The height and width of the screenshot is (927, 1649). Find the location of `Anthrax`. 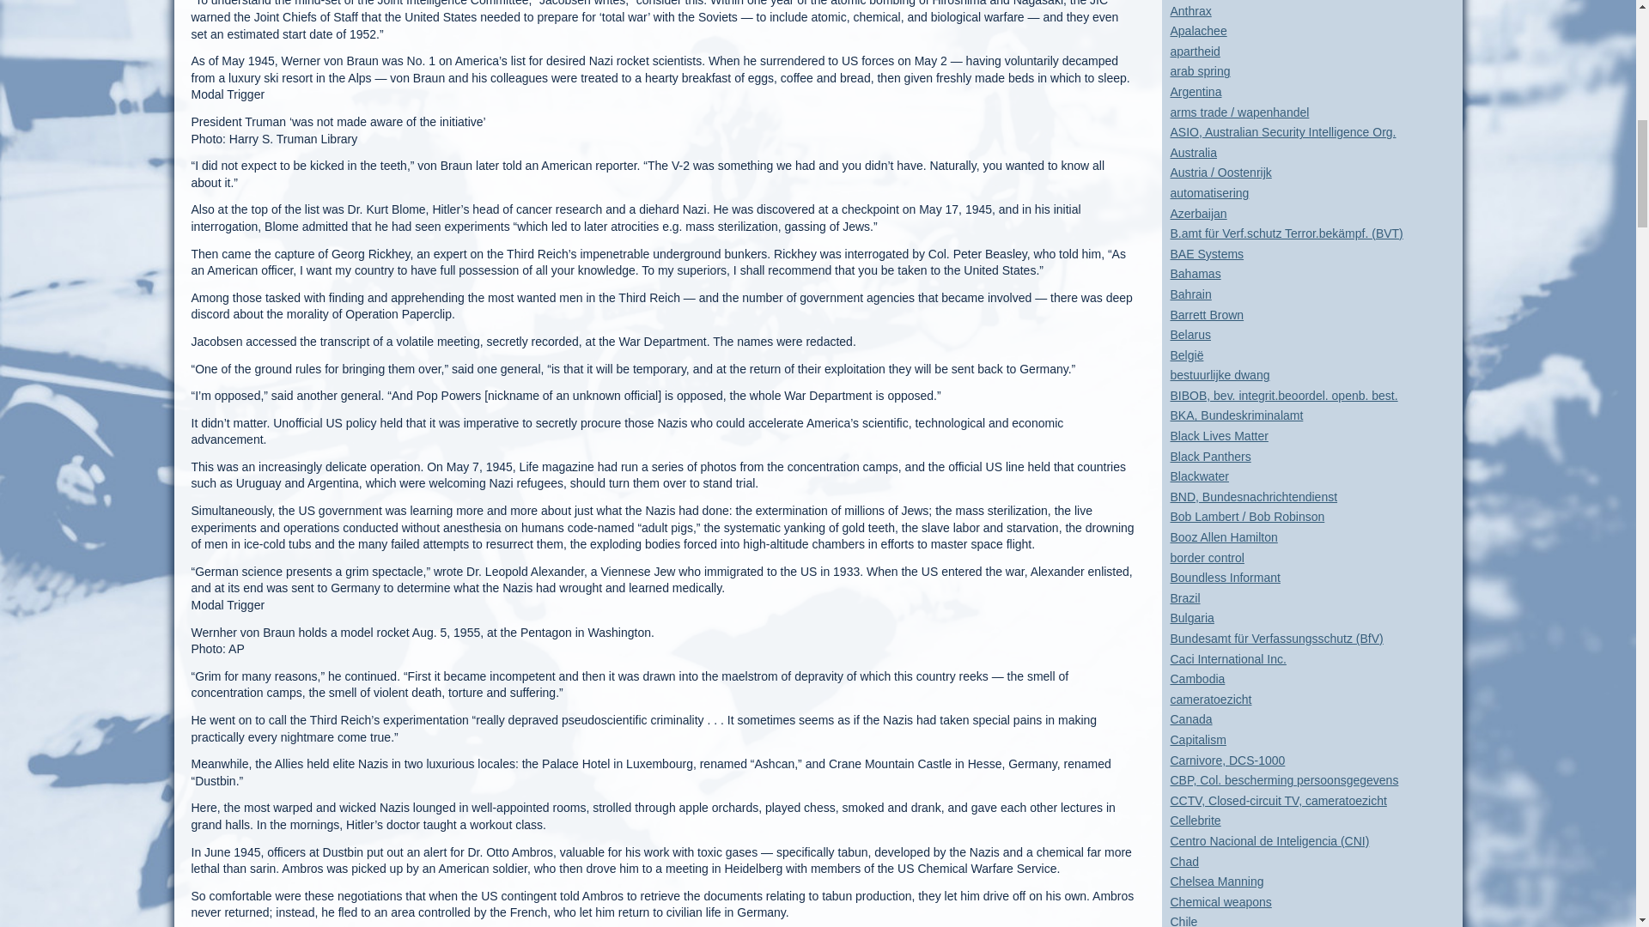

Anthrax is located at coordinates (1190, 10).